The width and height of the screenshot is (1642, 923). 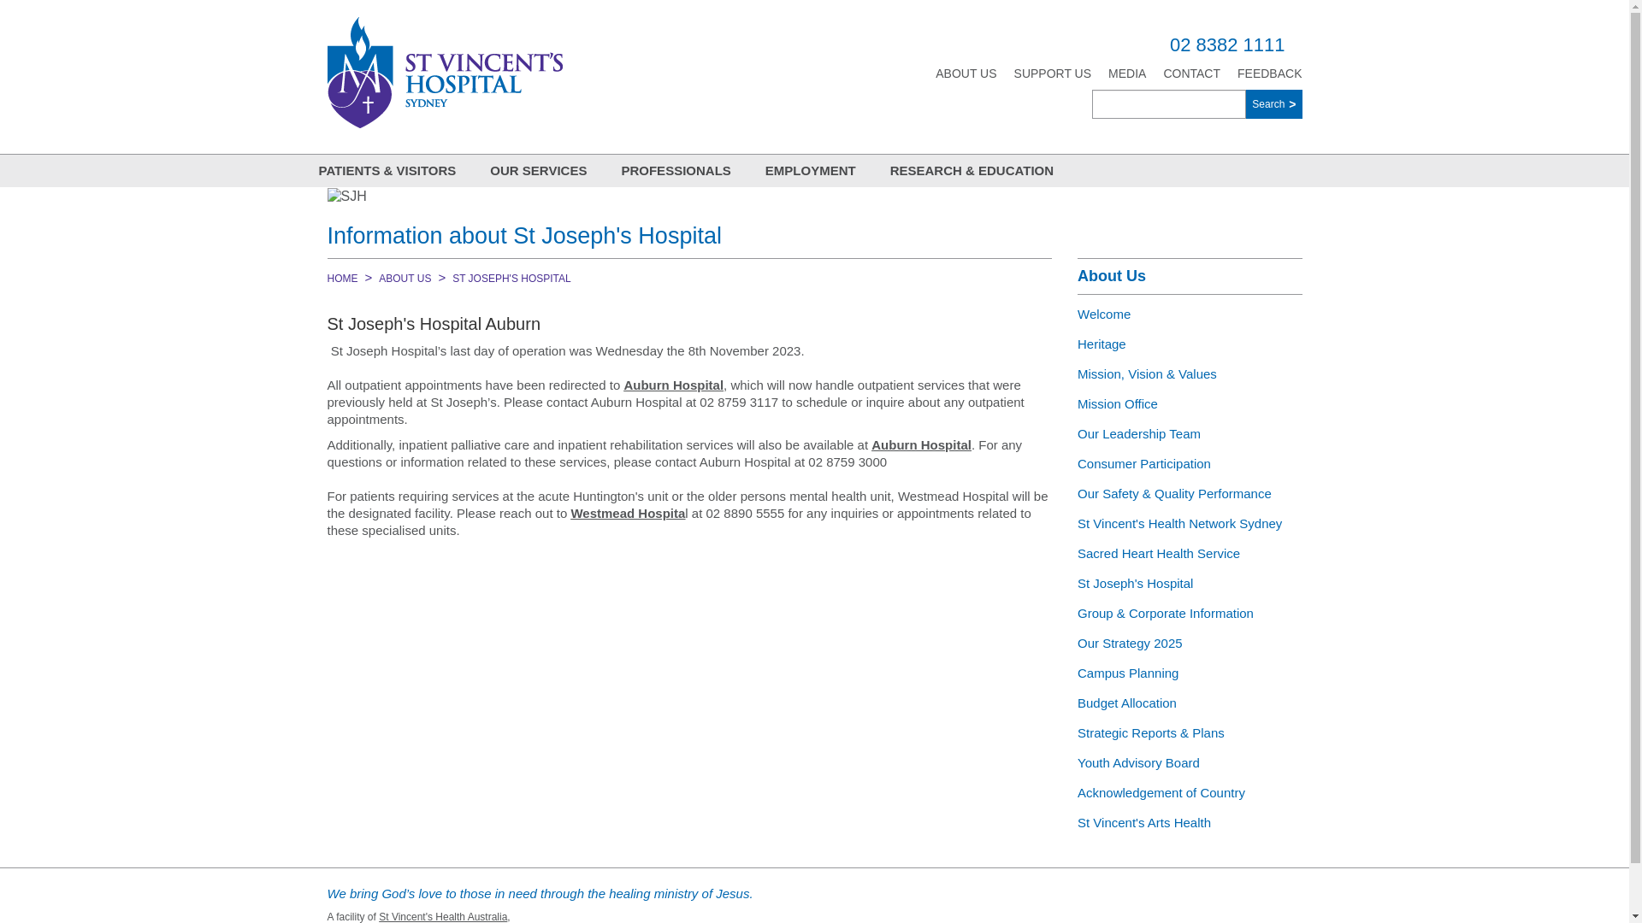 I want to click on Youth Advisory Board, so click(x=1190, y=762).